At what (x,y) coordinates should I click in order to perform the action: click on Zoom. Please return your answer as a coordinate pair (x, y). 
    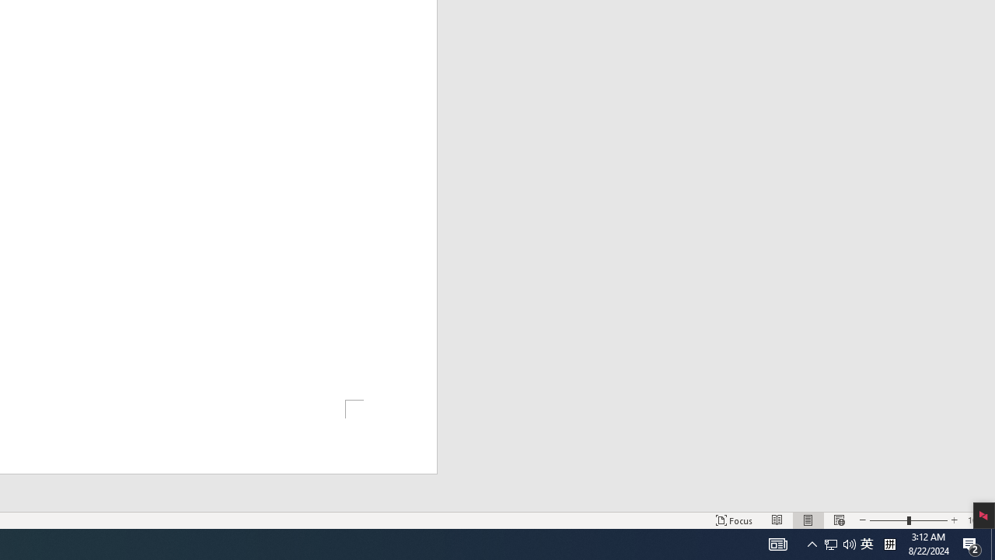
    Looking at the image, I should click on (908, 520).